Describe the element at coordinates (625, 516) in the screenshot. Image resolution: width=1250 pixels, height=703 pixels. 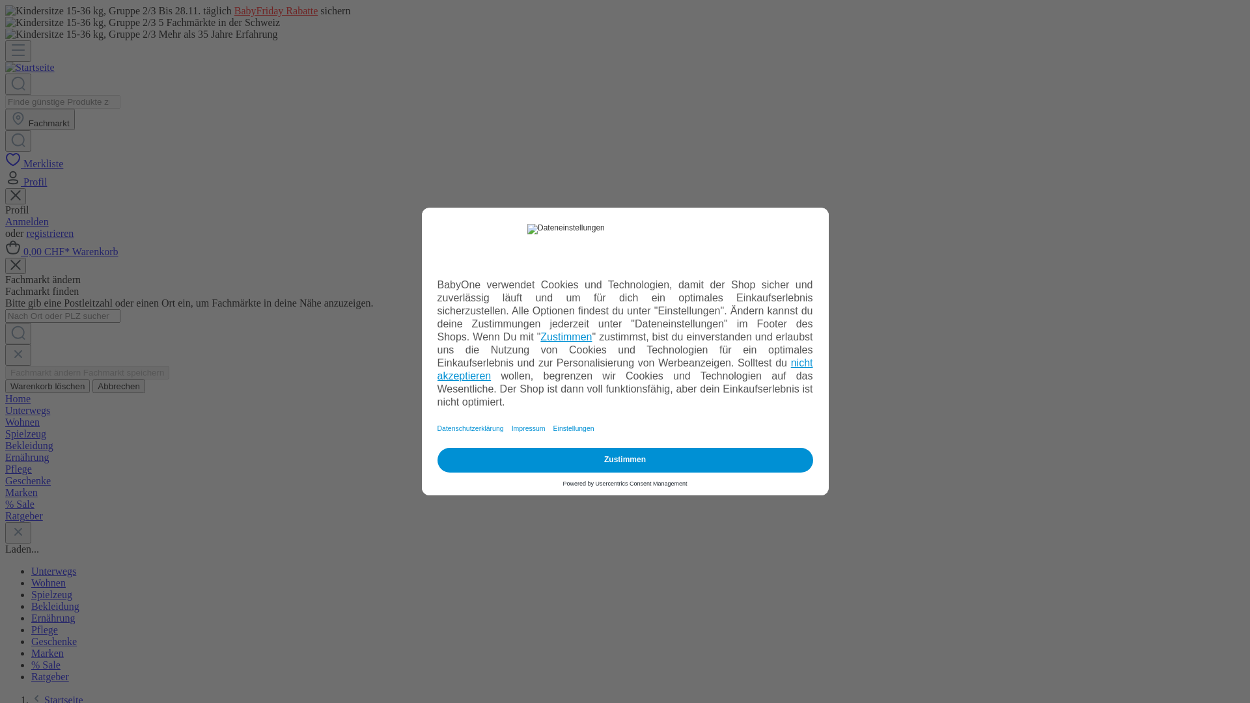
I see `Ratgeber` at that location.